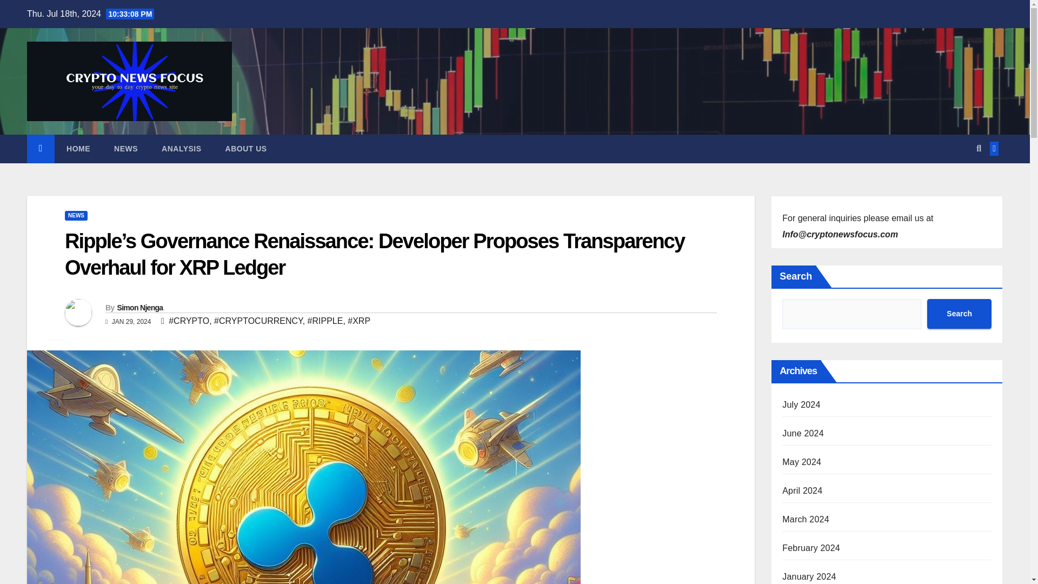  I want to click on HOME, so click(78, 149).